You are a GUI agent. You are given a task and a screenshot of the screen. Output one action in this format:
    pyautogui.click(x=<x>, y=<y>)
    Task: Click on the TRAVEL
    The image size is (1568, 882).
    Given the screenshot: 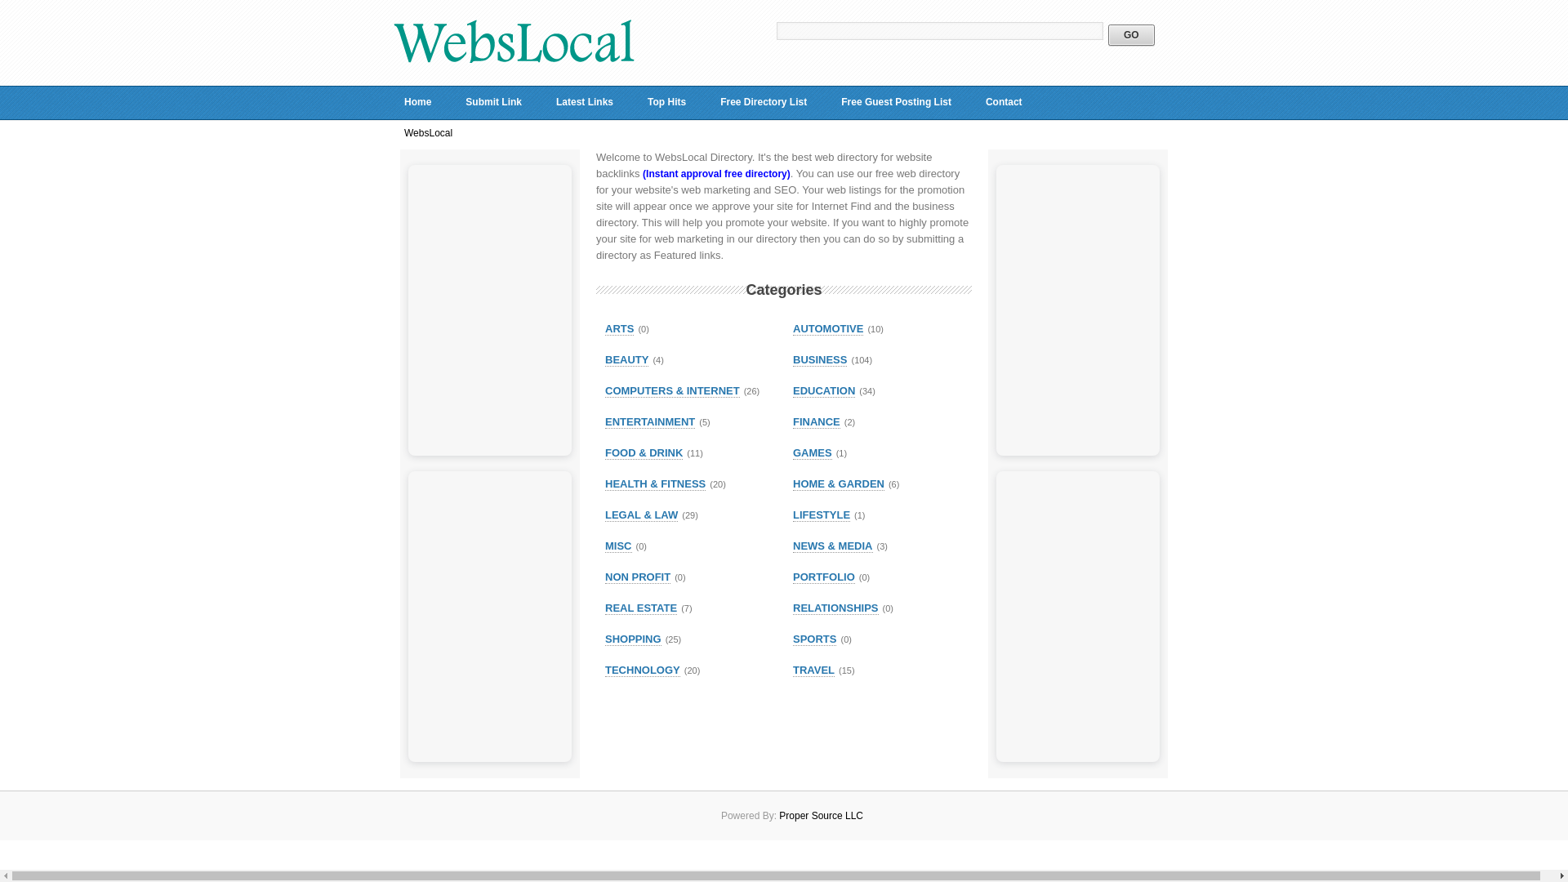 What is the action you would take?
    pyautogui.click(x=813, y=670)
    